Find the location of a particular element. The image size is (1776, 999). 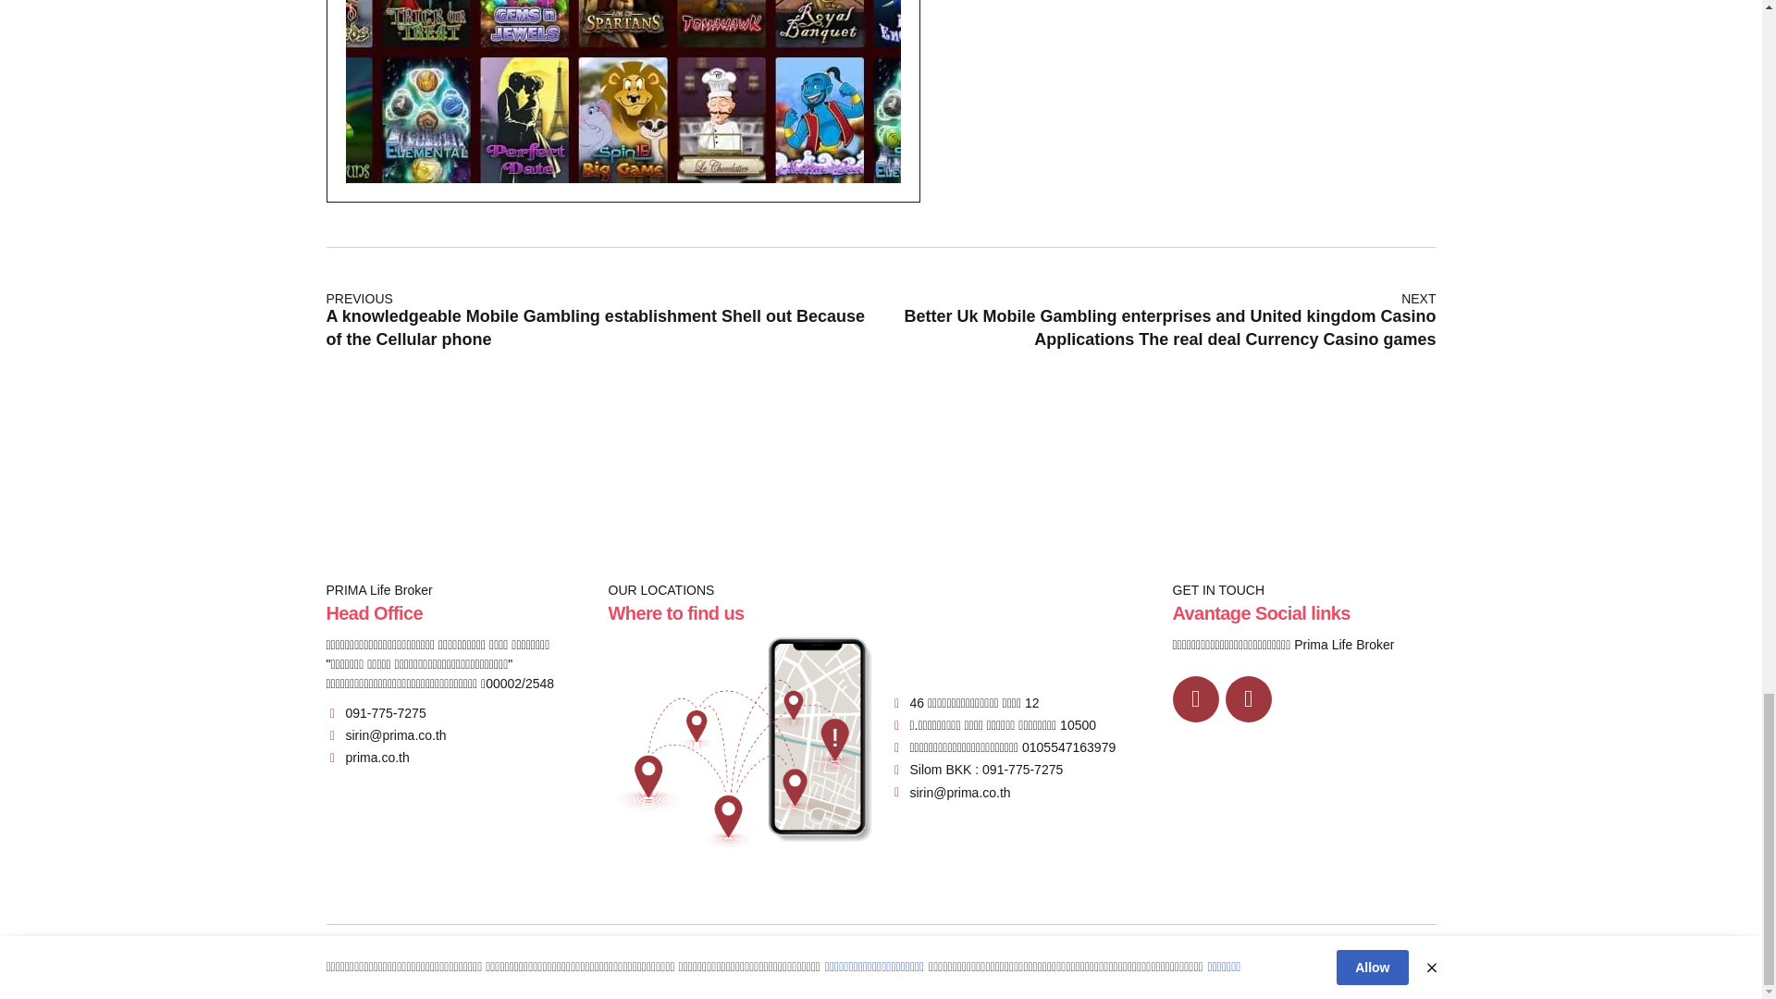

CONTACT is located at coordinates (1406, 962).